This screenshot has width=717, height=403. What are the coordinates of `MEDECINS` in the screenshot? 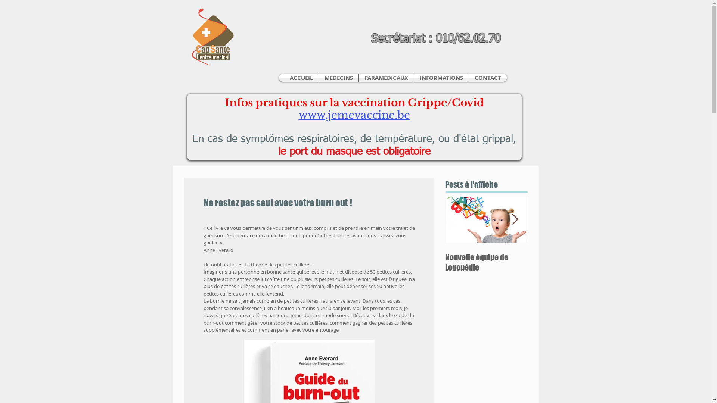 It's located at (339, 78).